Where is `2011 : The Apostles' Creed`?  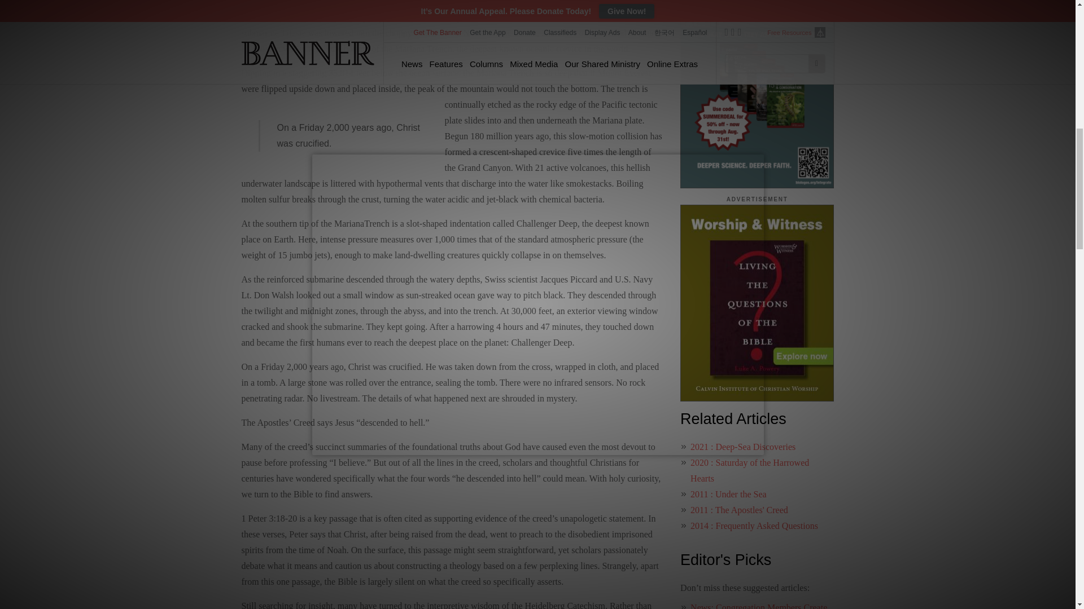 2011 : The Apostles' Creed is located at coordinates (739, 510).